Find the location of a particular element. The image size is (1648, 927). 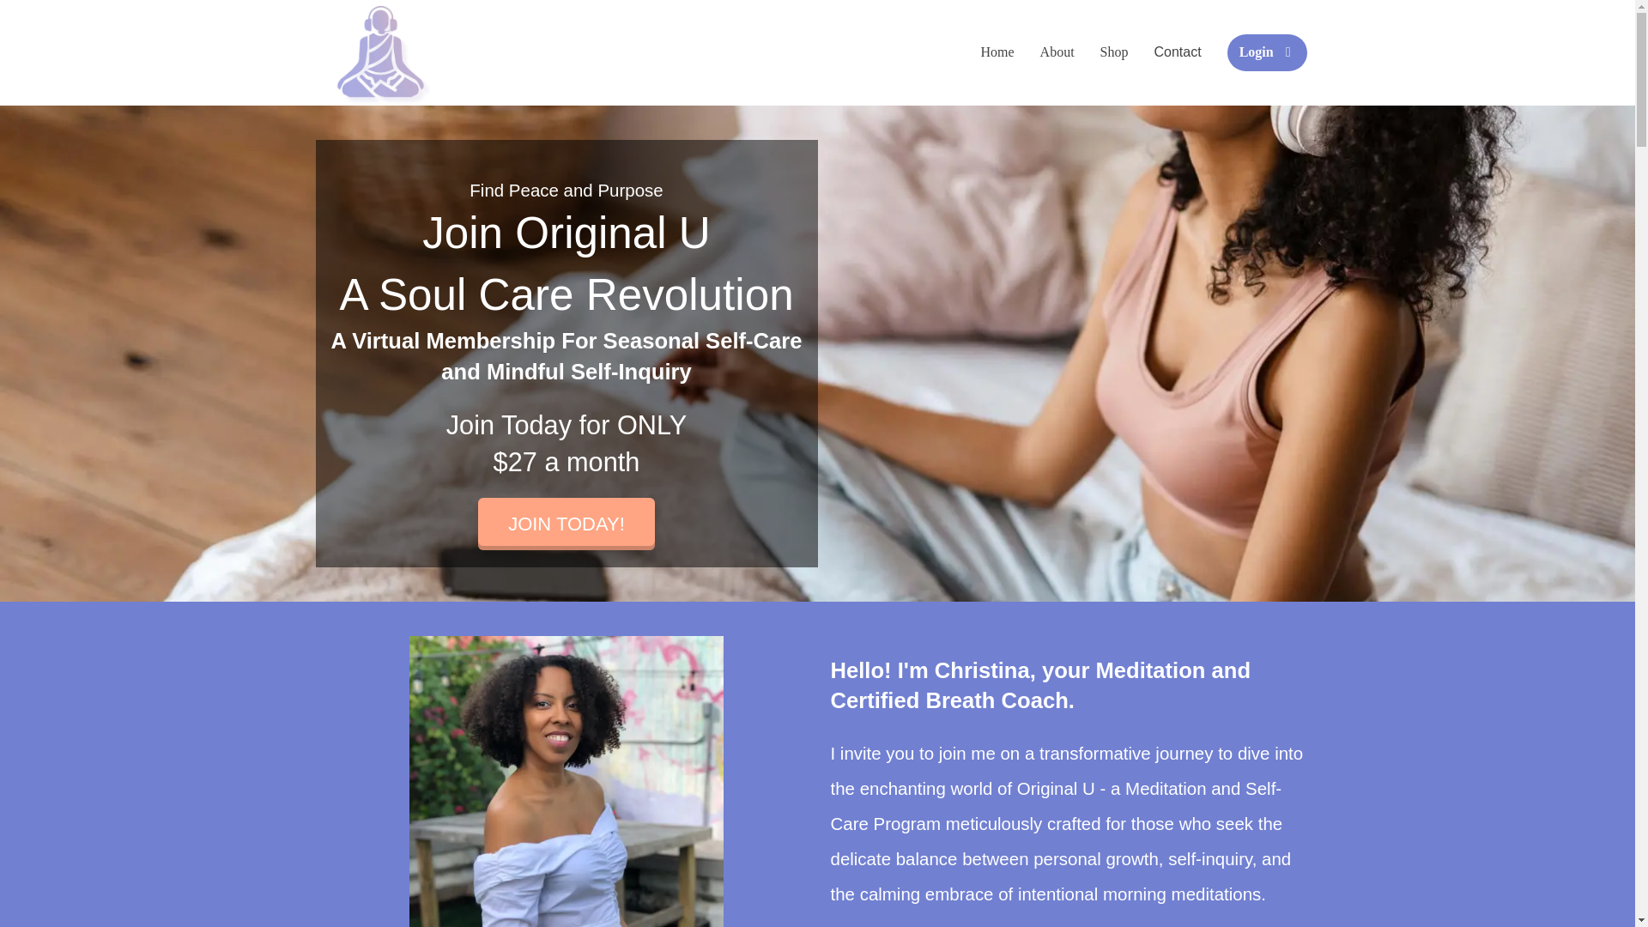

Shop is located at coordinates (1114, 52).